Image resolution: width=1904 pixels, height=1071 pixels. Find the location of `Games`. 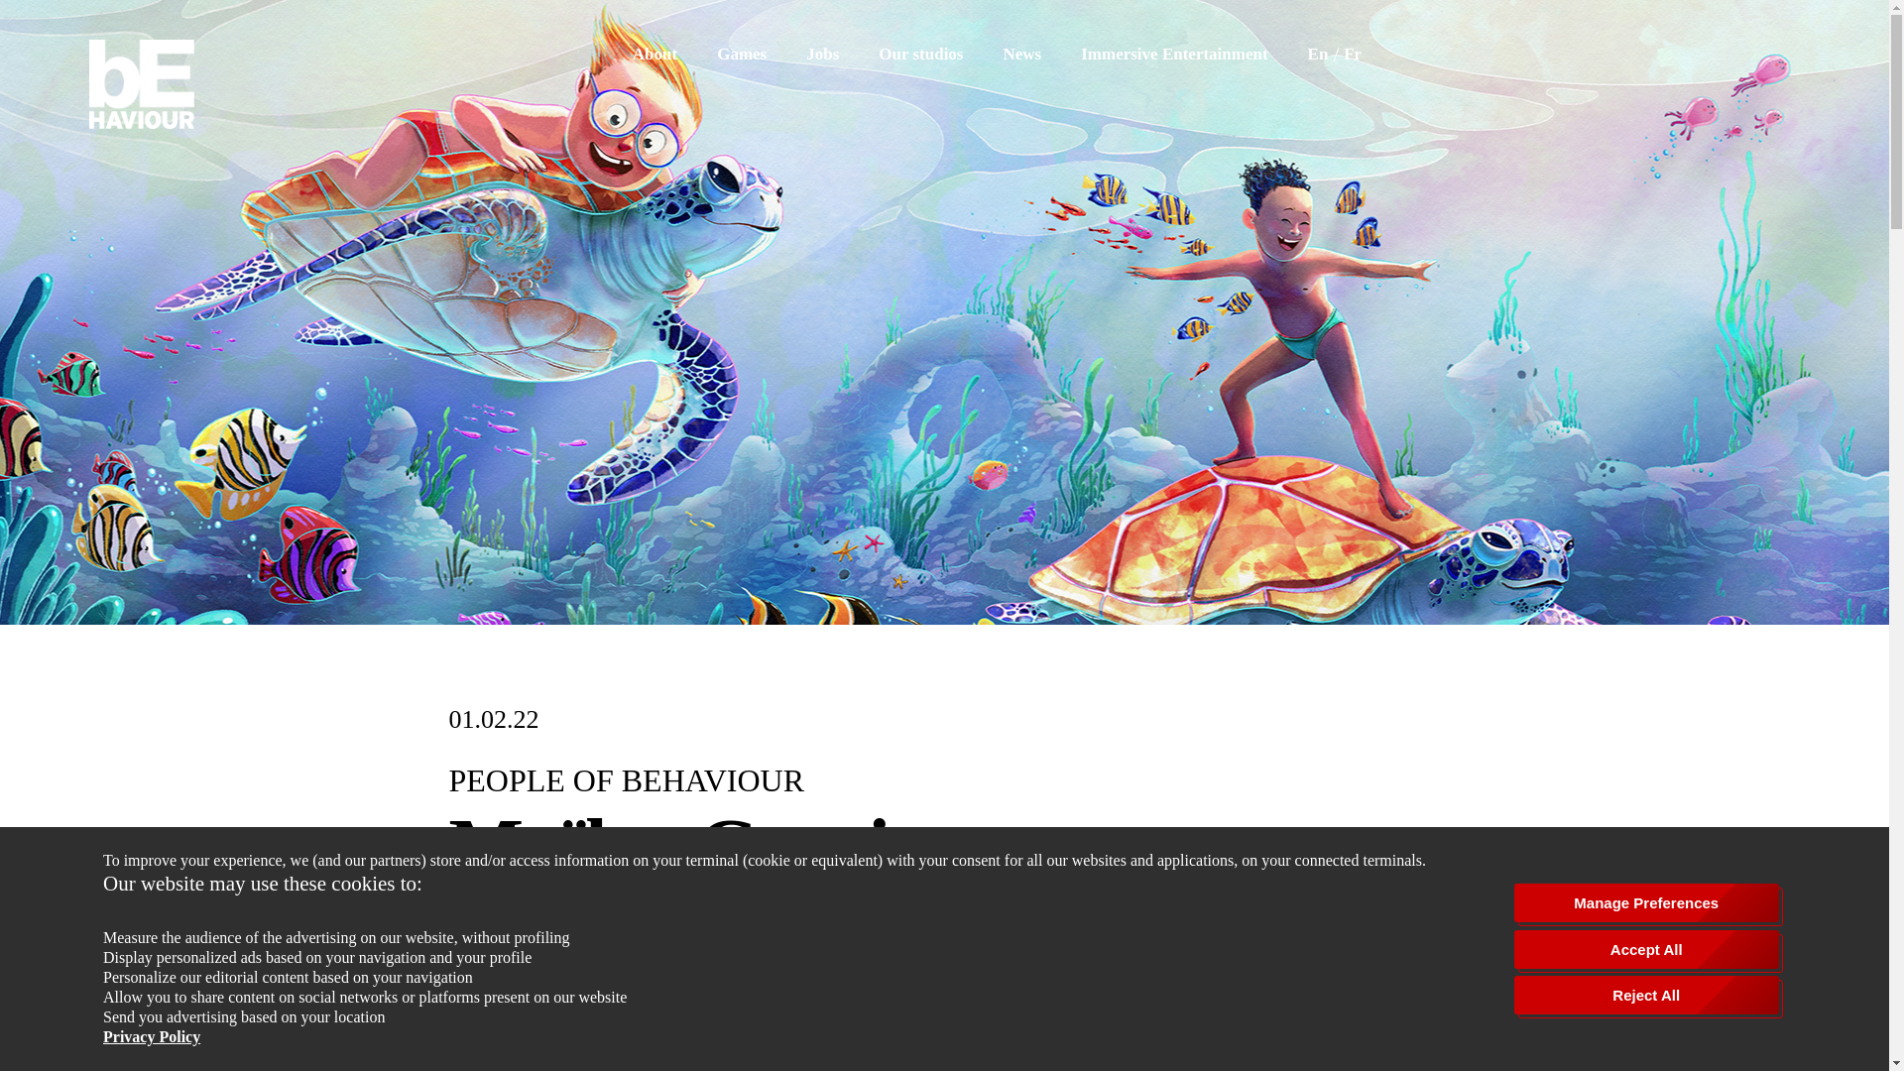

Games is located at coordinates (742, 54).